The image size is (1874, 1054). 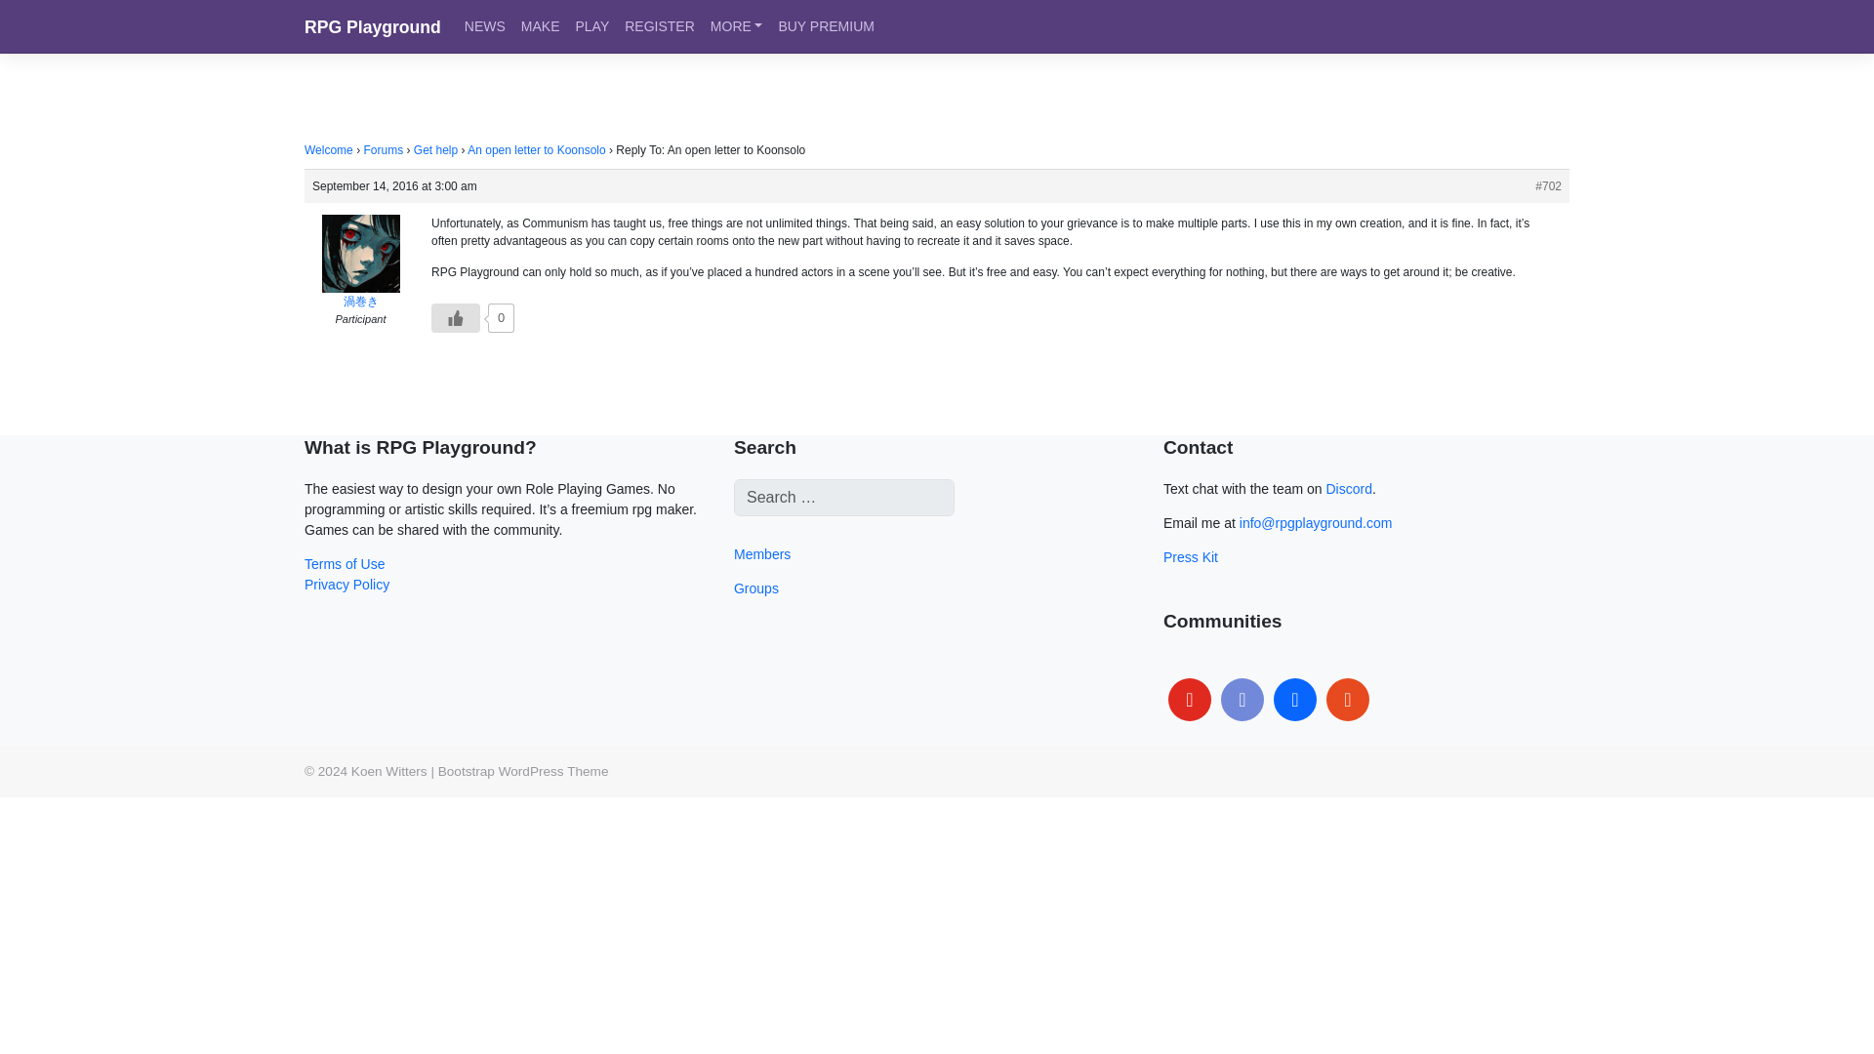 What do you see at coordinates (736, 26) in the screenshot?
I see `MORE` at bounding box center [736, 26].